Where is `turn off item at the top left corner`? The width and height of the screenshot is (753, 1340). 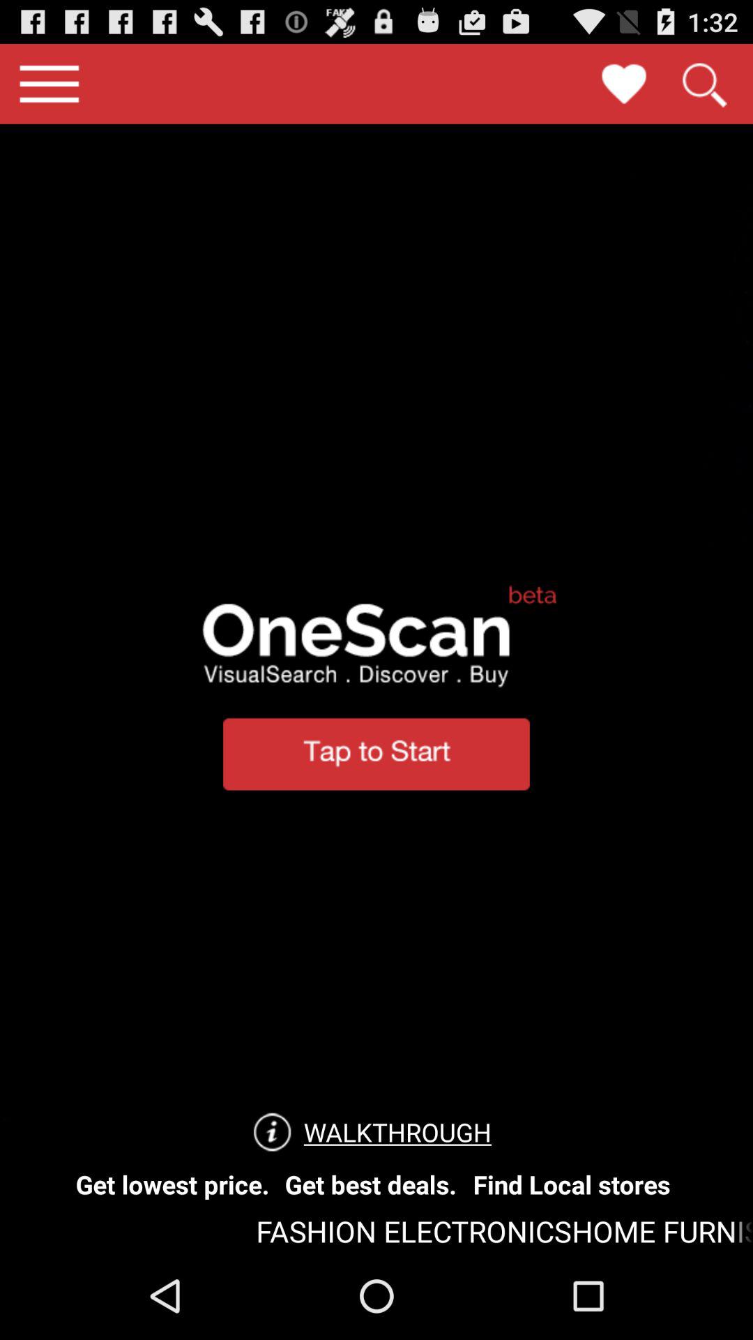 turn off item at the top left corner is located at coordinates (49, 84).